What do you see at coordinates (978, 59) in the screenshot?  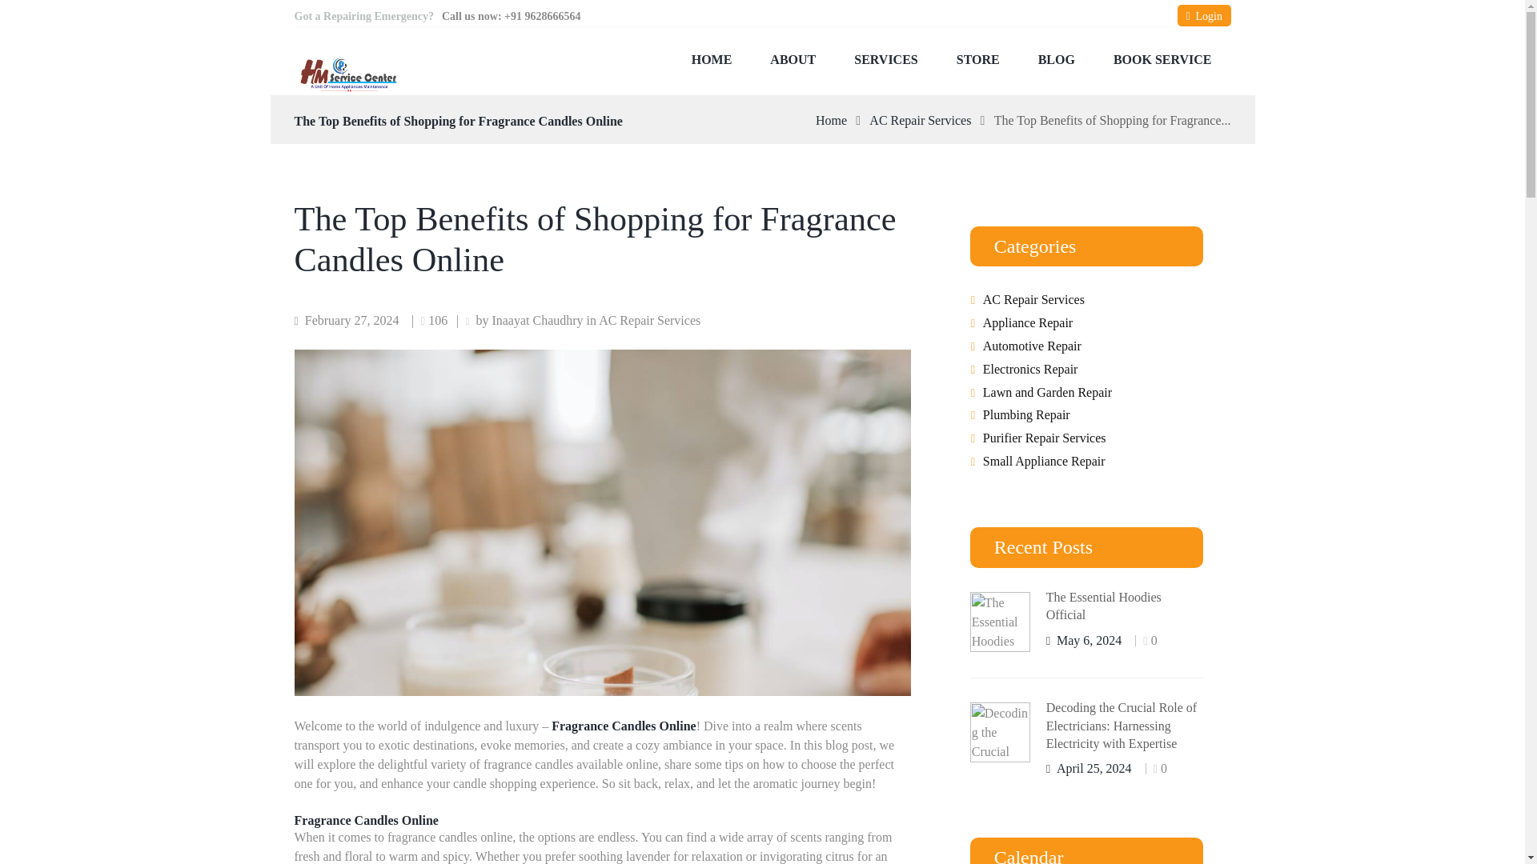 I see `STORE` at bounding box center [978, 59].